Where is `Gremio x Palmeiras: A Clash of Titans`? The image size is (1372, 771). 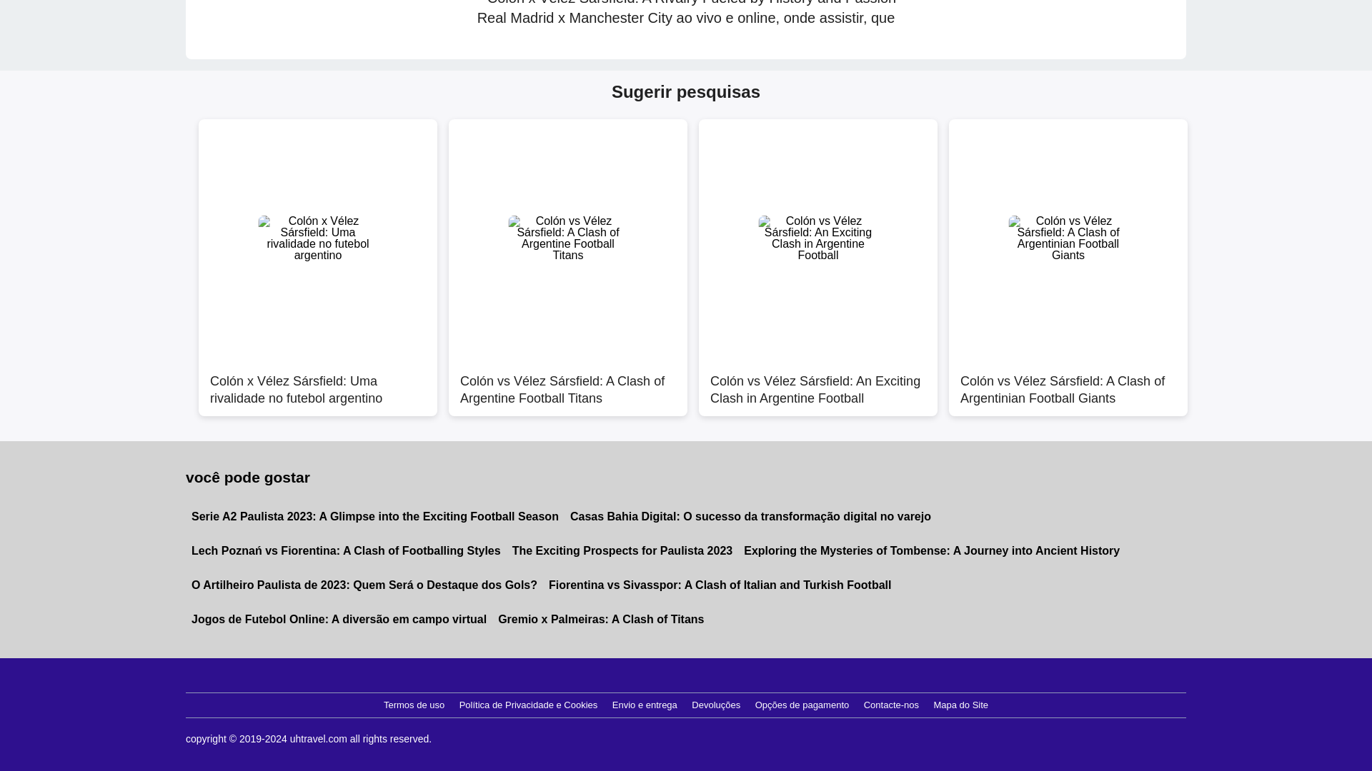 Gremio x Palmeiras: A Clash of Titans is located at coordinates (600, 620).